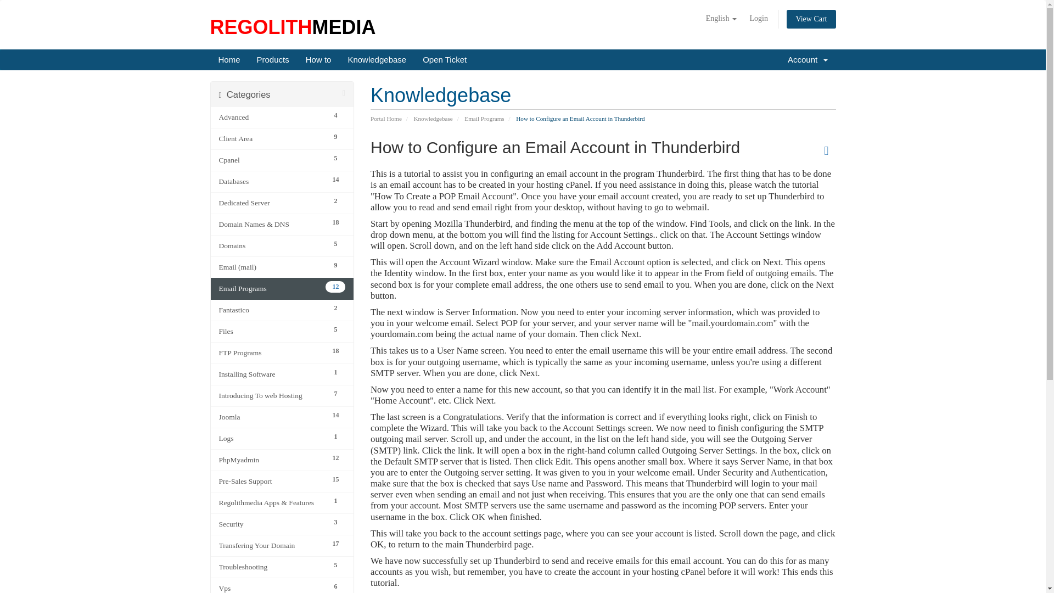 This screenshot has width=1054, height=593. What do you see at coordinates (272, 117) in the screenshot?
I see `Advanced` at bounding box center [272, 117].